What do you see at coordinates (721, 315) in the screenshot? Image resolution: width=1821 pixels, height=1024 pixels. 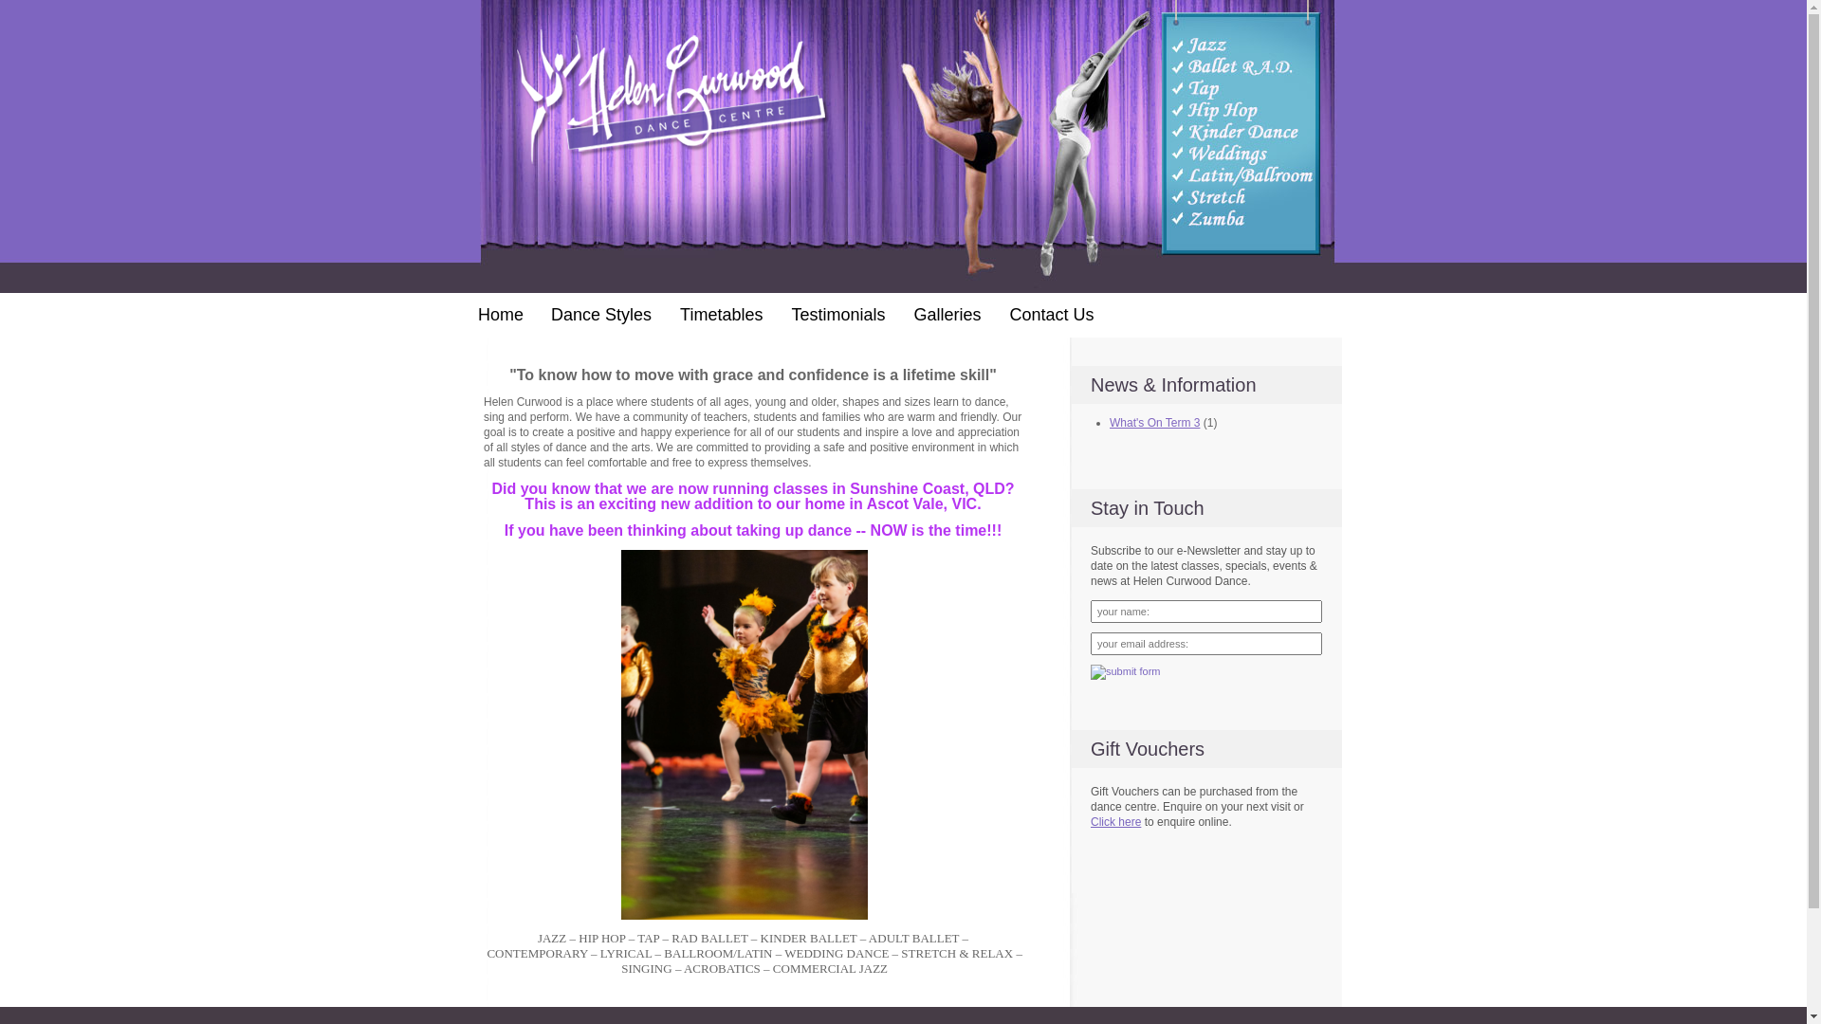 I see `Timetables` at bounding box center [721, 315].